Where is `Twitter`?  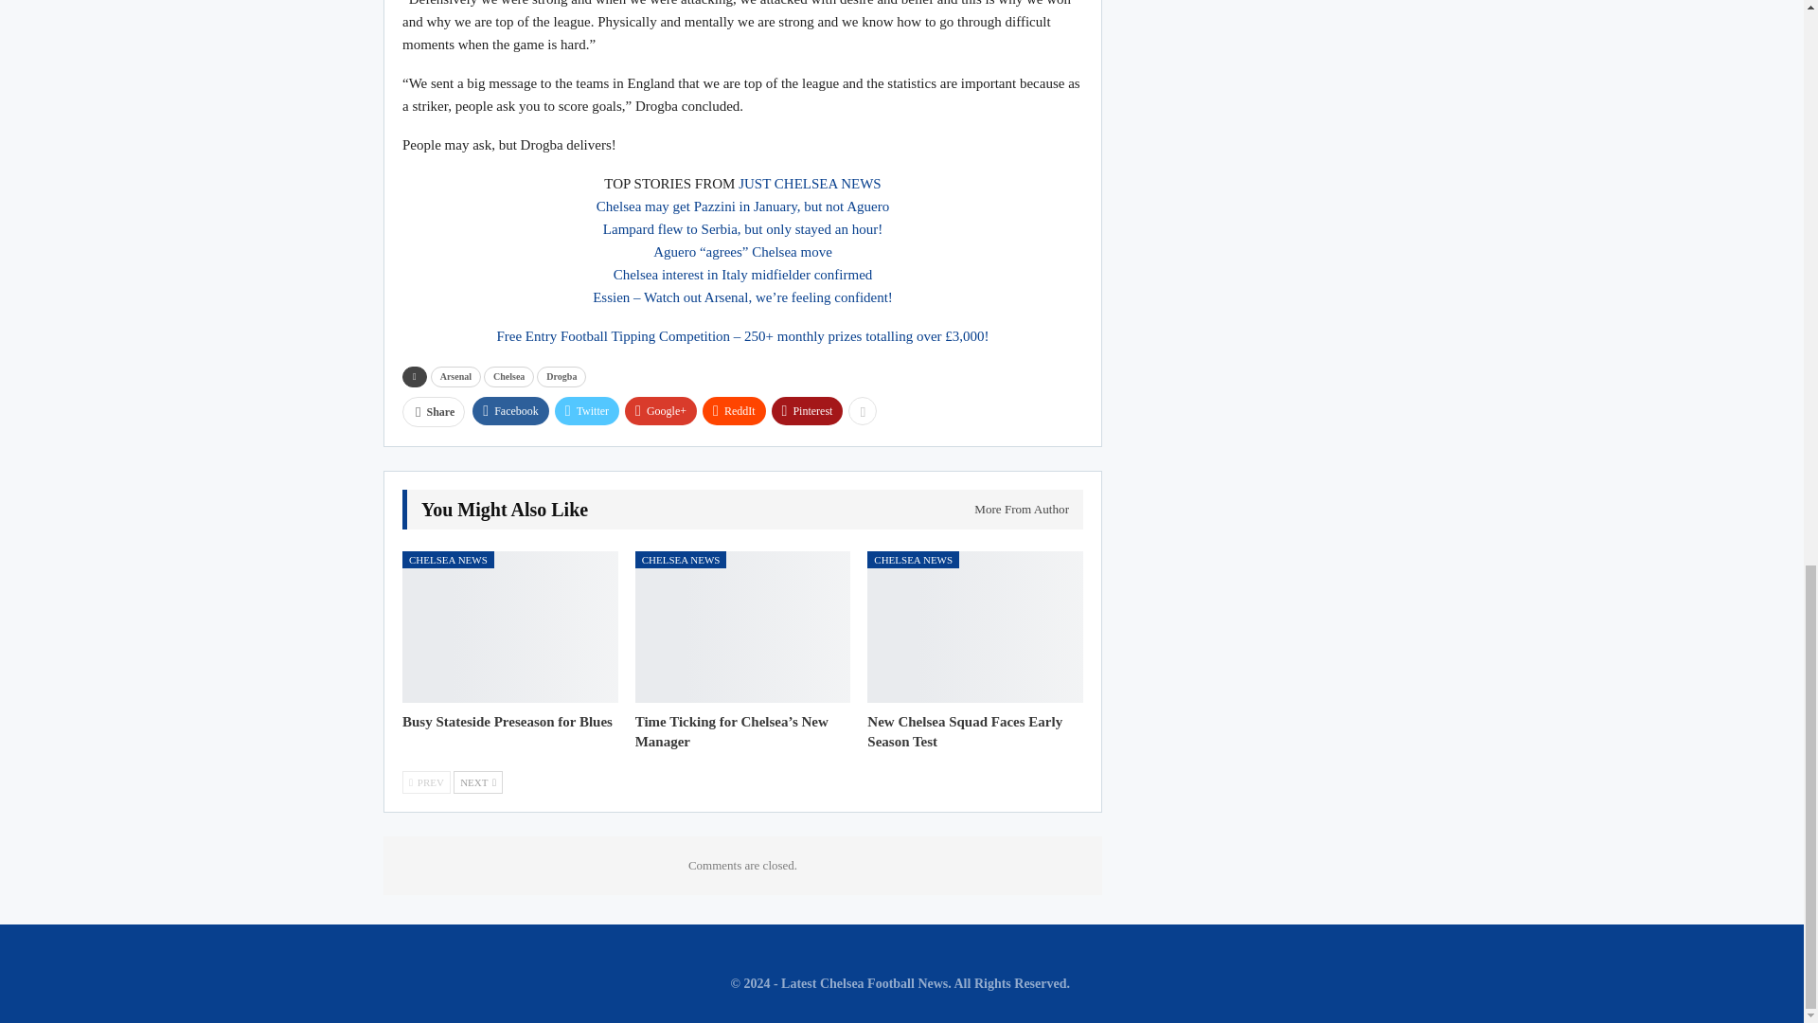
Twitter is located at coordinates (587, 411).